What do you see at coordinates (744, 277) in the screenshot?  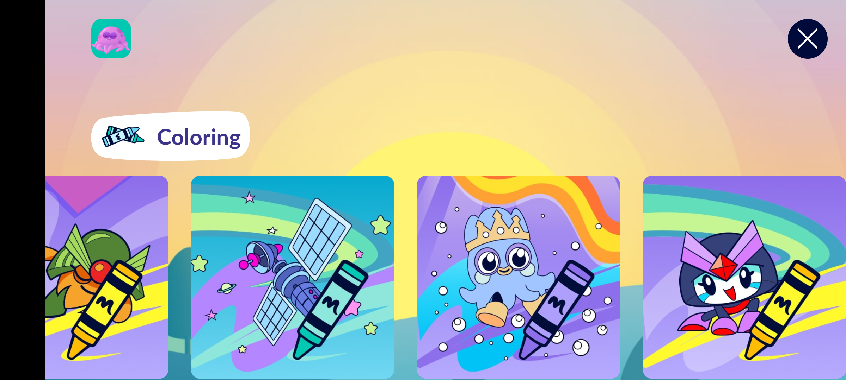 I see `Featured Content` at bounding box center [744, 277].